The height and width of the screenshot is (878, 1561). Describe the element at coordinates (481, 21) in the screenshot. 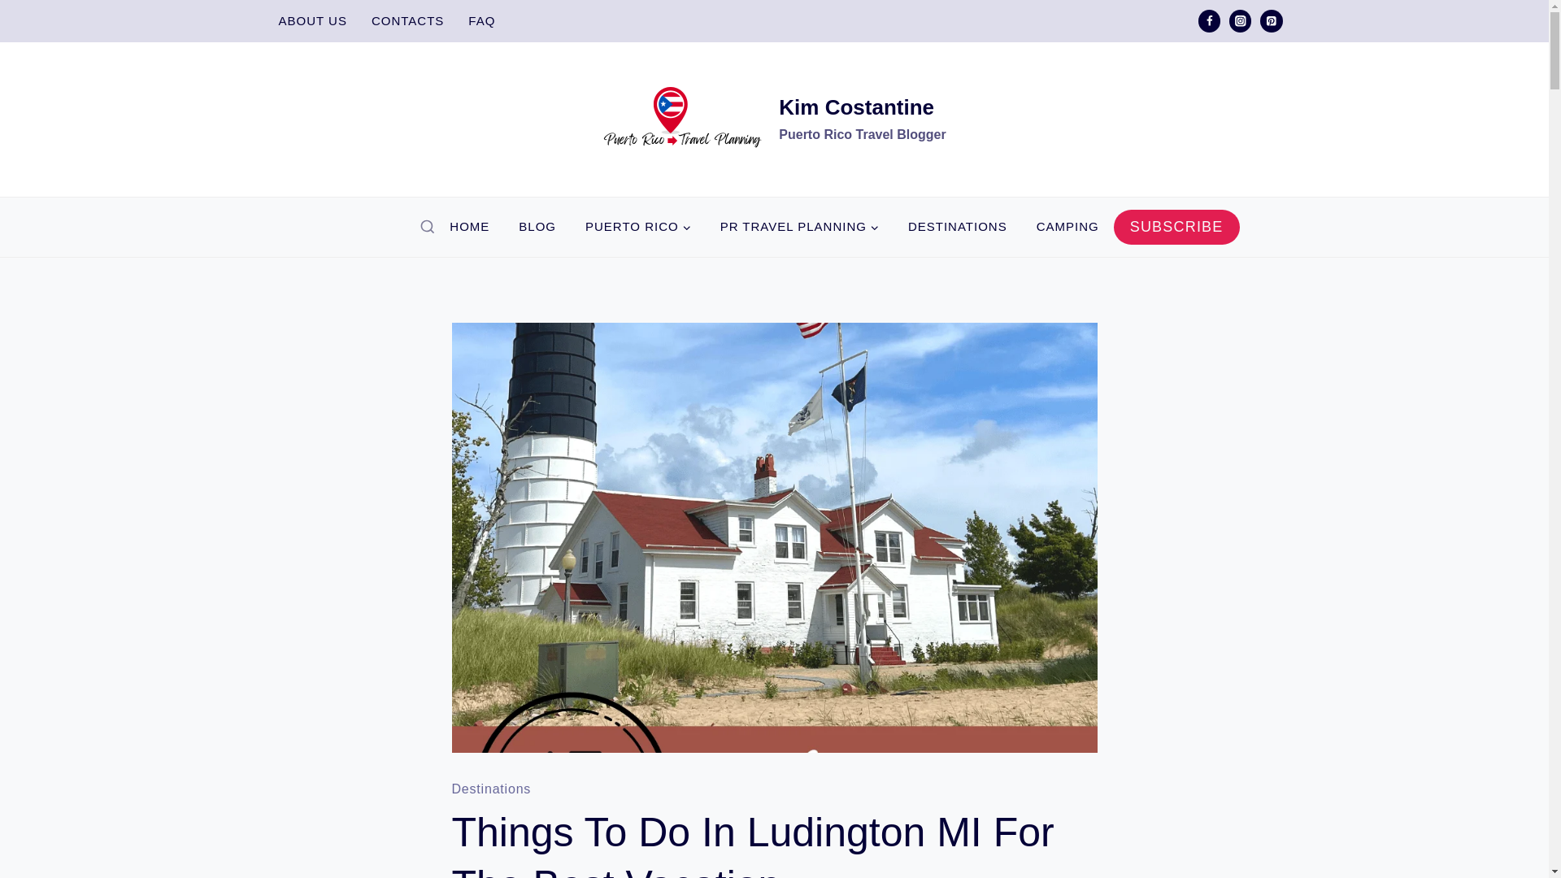

I see `FAQ` at that location.